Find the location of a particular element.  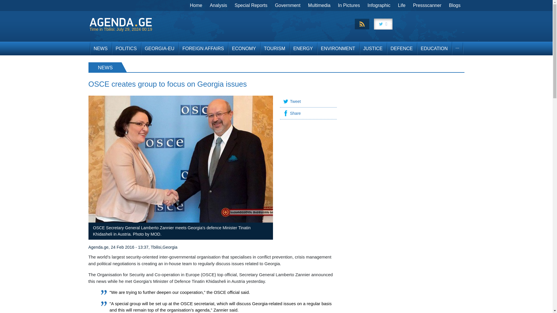

Special Reports is located at coordinates (251, 5).